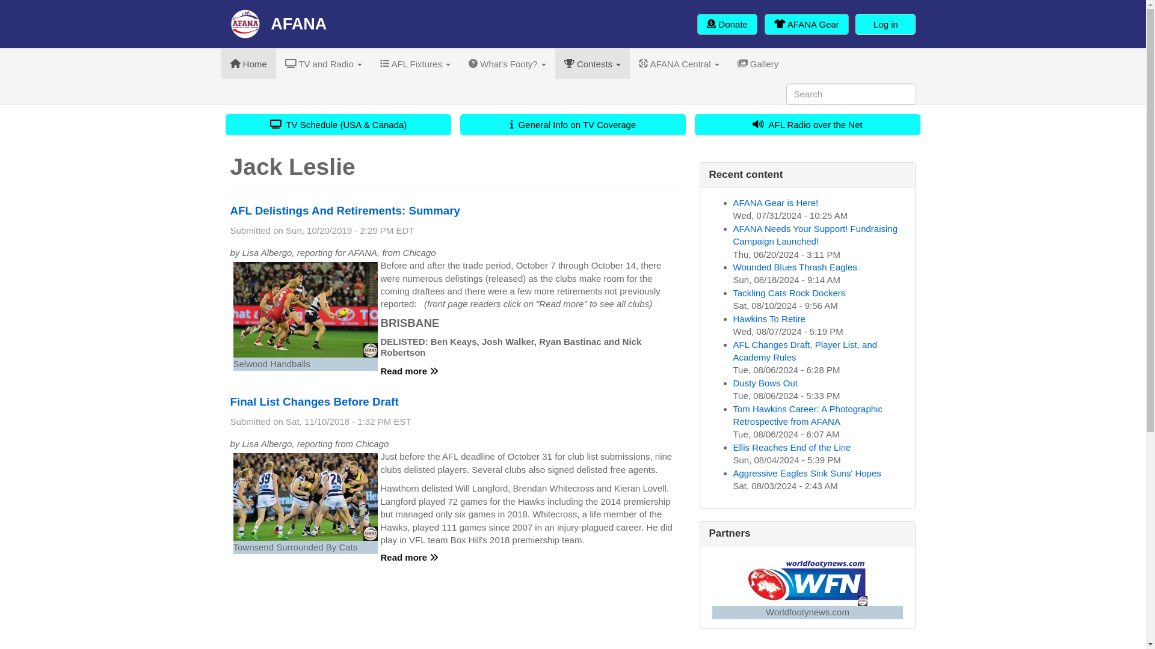  What do you see at coordinates (278, 24) in the screenshot?
I see `AFANA` at bounding box center [278, 24].